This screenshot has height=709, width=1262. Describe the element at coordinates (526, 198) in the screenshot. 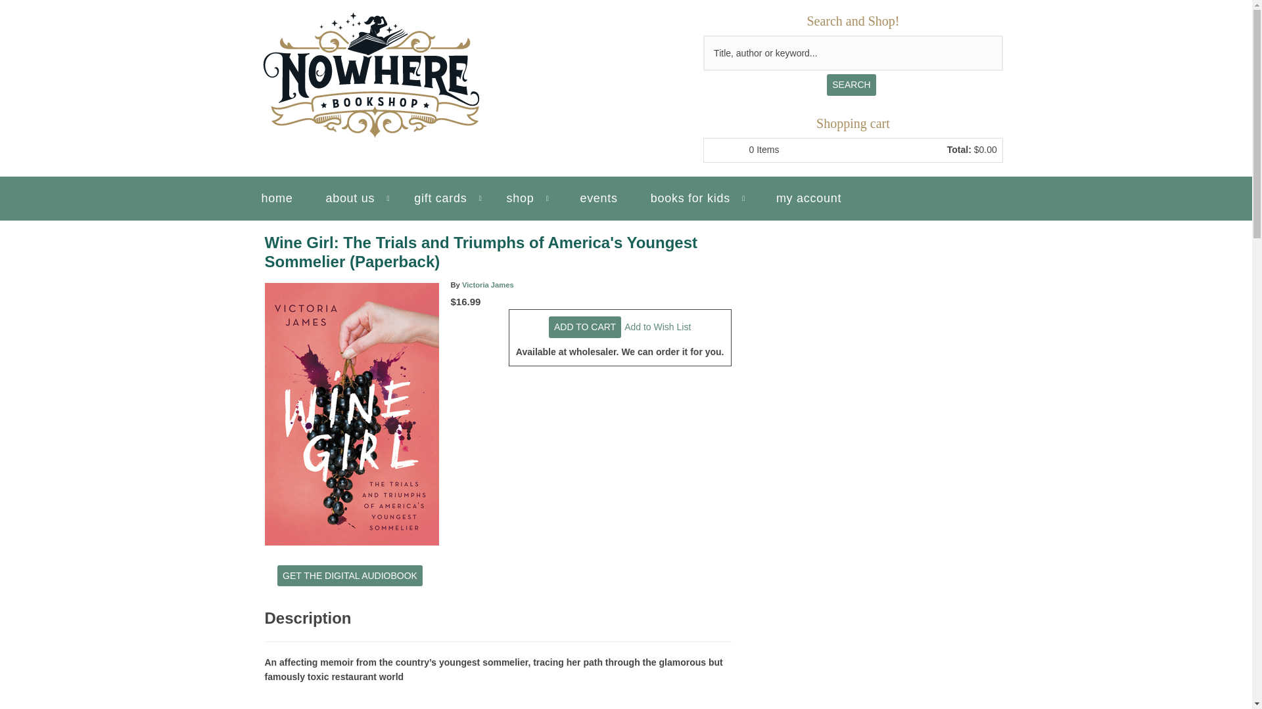

I see `shop` at that location.